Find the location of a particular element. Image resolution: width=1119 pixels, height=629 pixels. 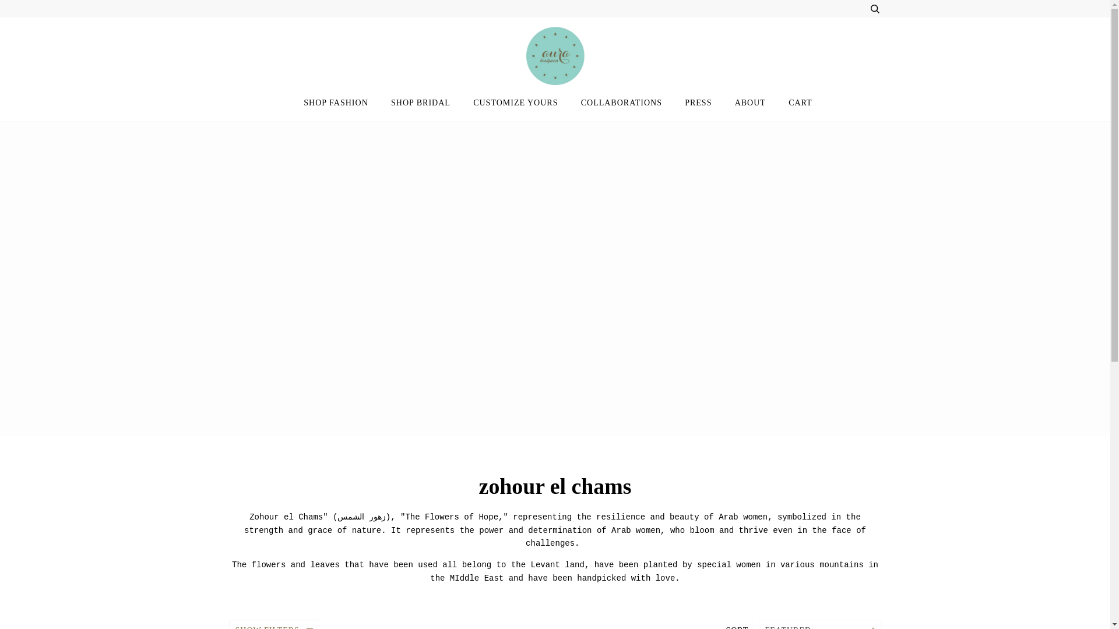

SHOP BRIDAL is located at coordinates (421, 103).